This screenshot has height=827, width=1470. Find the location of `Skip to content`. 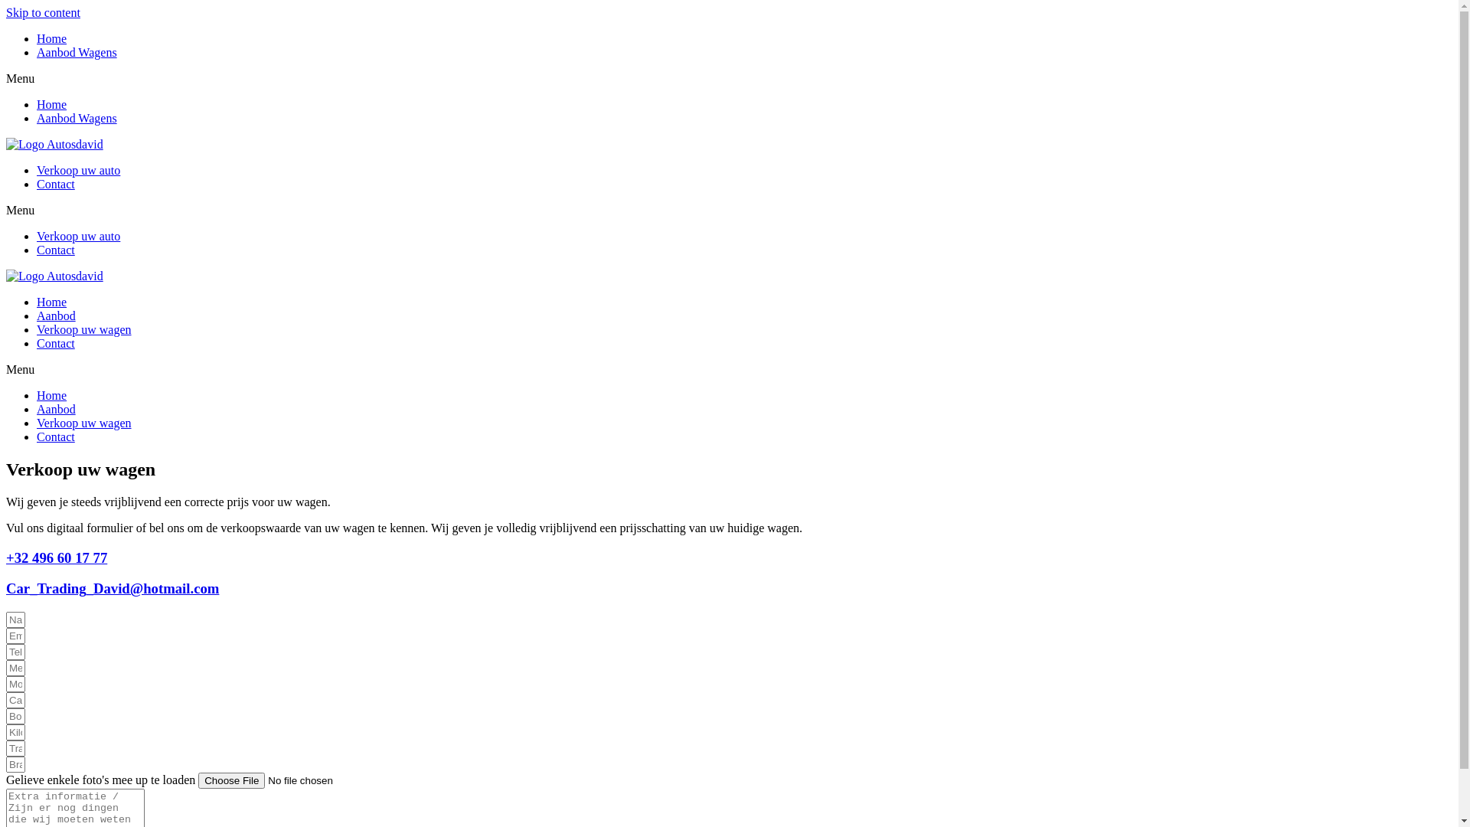

Skip to content is located at coordinates (43, 12).